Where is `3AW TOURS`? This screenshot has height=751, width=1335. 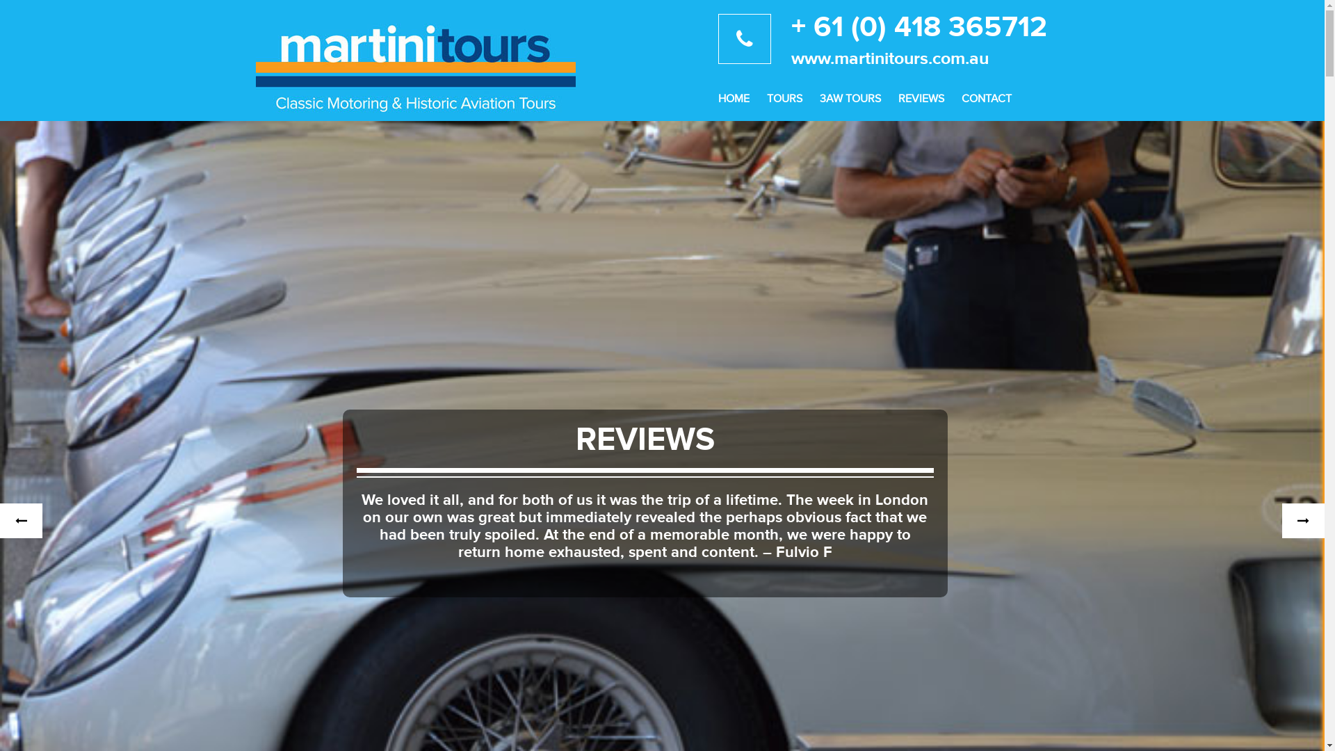
3AW TOURS is located at coordinates (847, 104).